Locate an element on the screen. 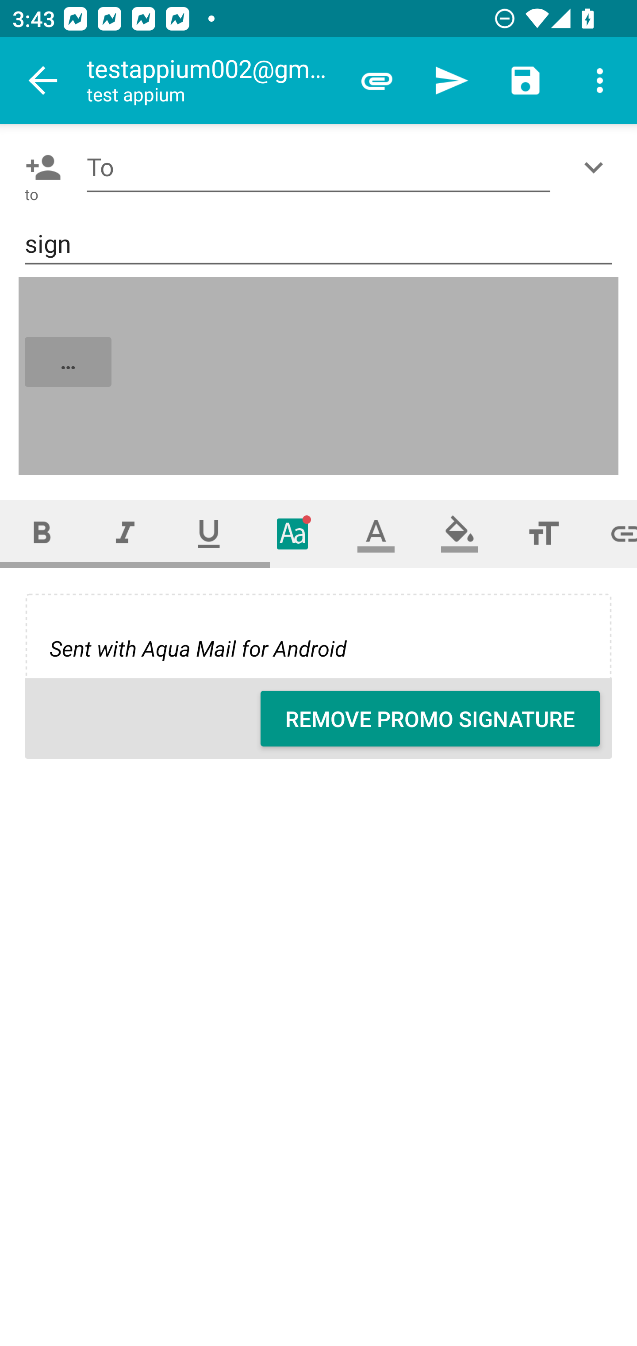 This screenshot has width=637, height=1346. Save is located at coordinates (526, 81).